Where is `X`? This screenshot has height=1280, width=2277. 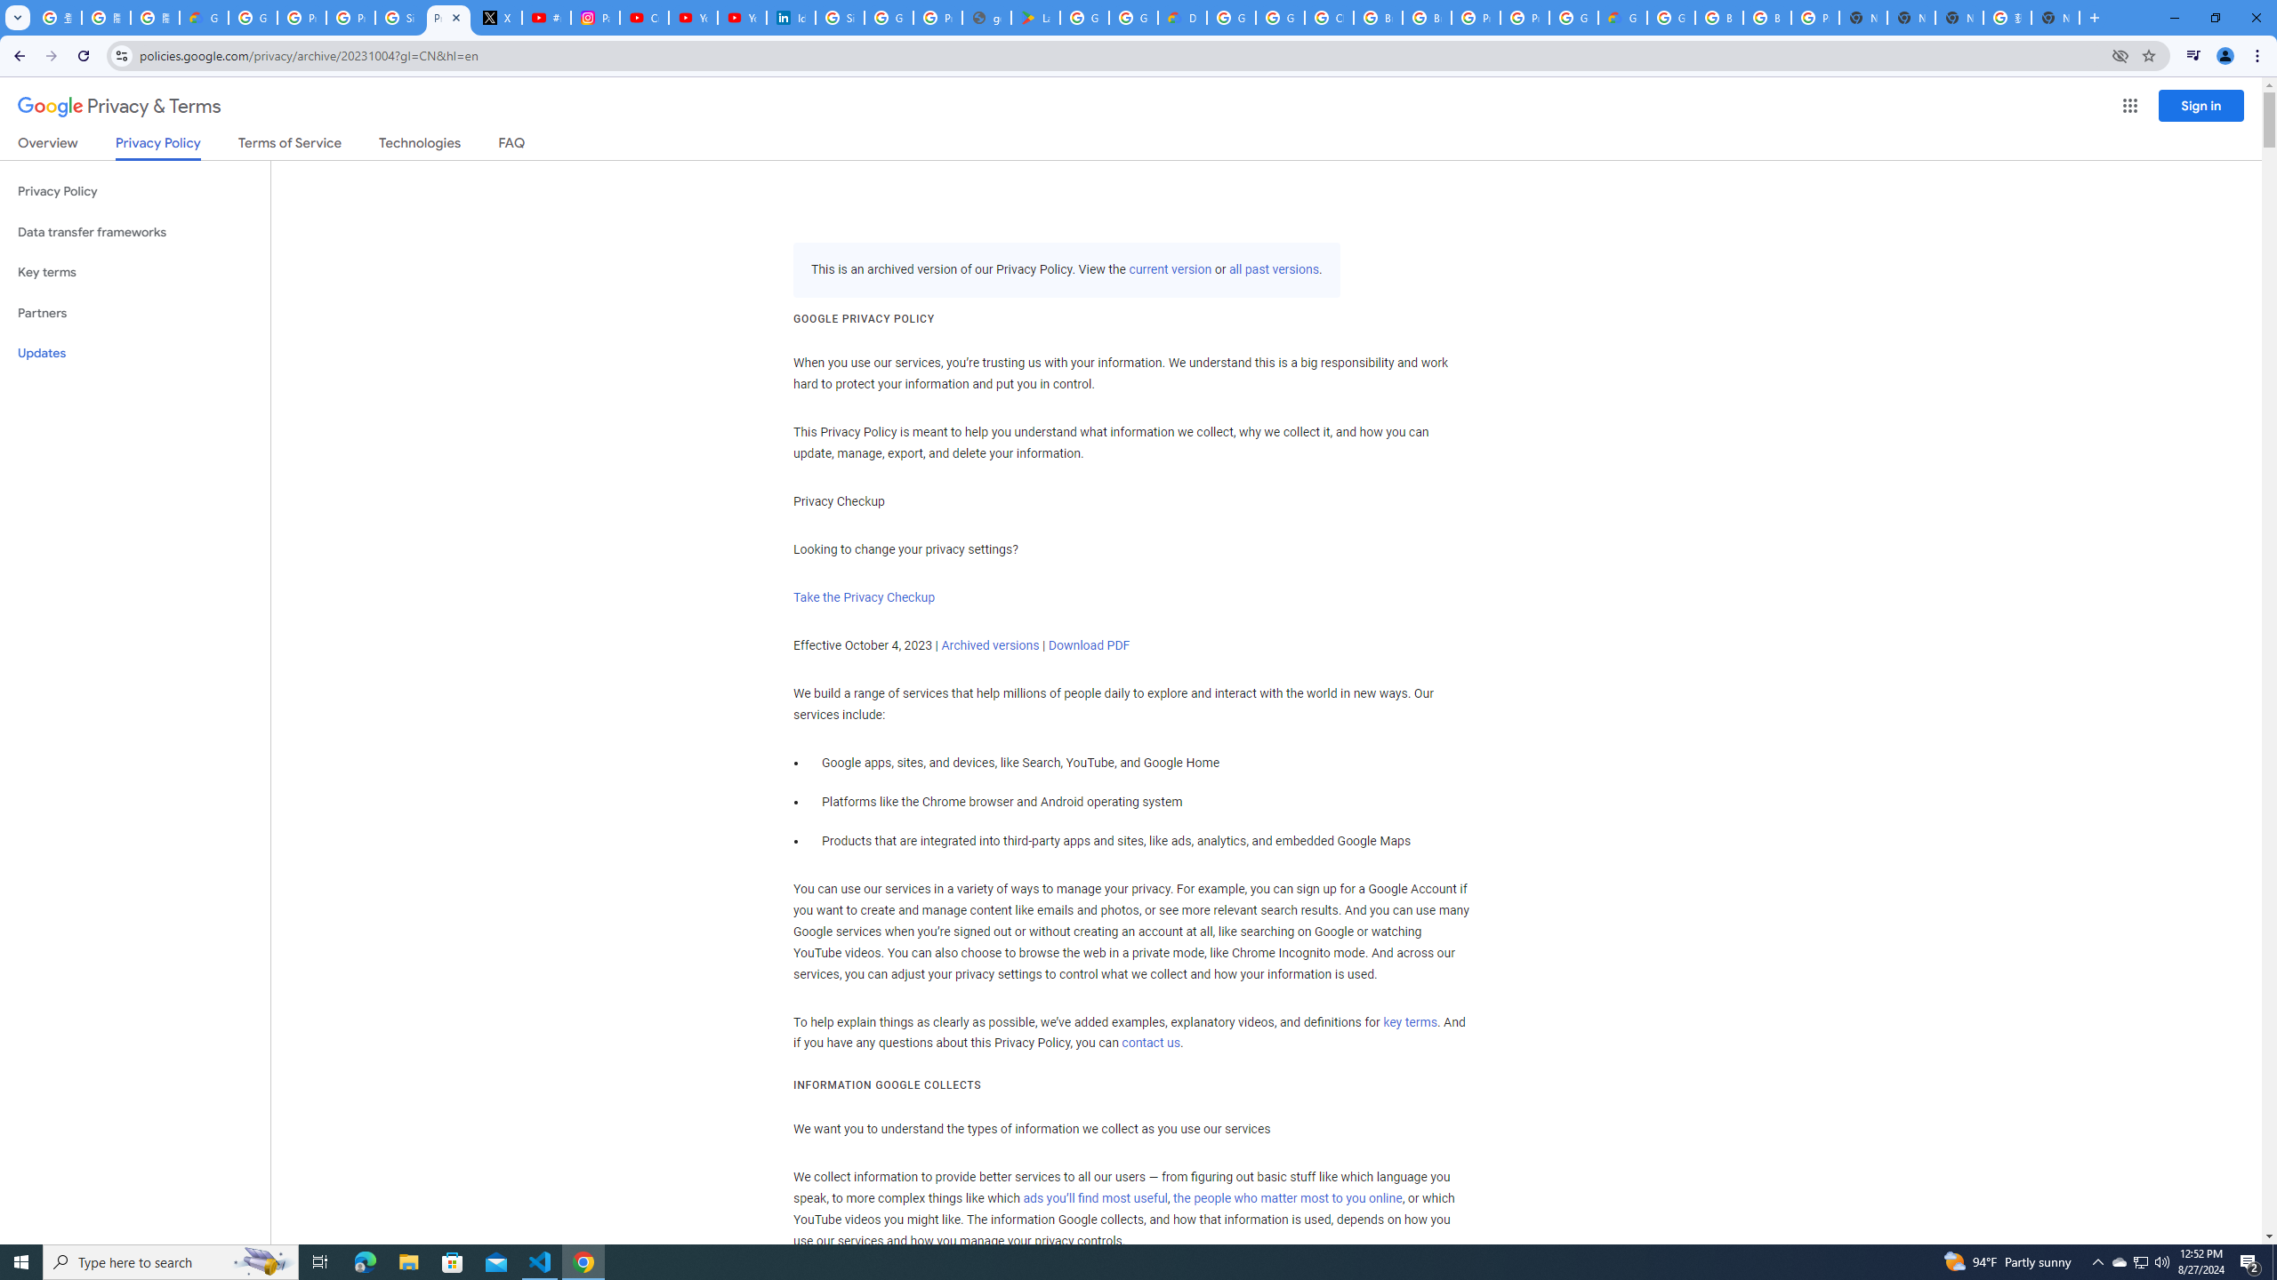 X is located at coordinates (497, 18).